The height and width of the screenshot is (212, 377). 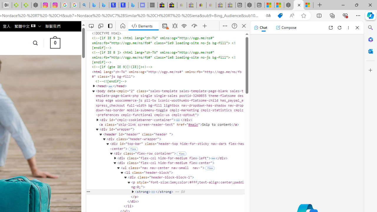 What do you see at coordinates (164, 26) in the screenshot?
I see `Console warnings present.` at bounding box center [164, 26].